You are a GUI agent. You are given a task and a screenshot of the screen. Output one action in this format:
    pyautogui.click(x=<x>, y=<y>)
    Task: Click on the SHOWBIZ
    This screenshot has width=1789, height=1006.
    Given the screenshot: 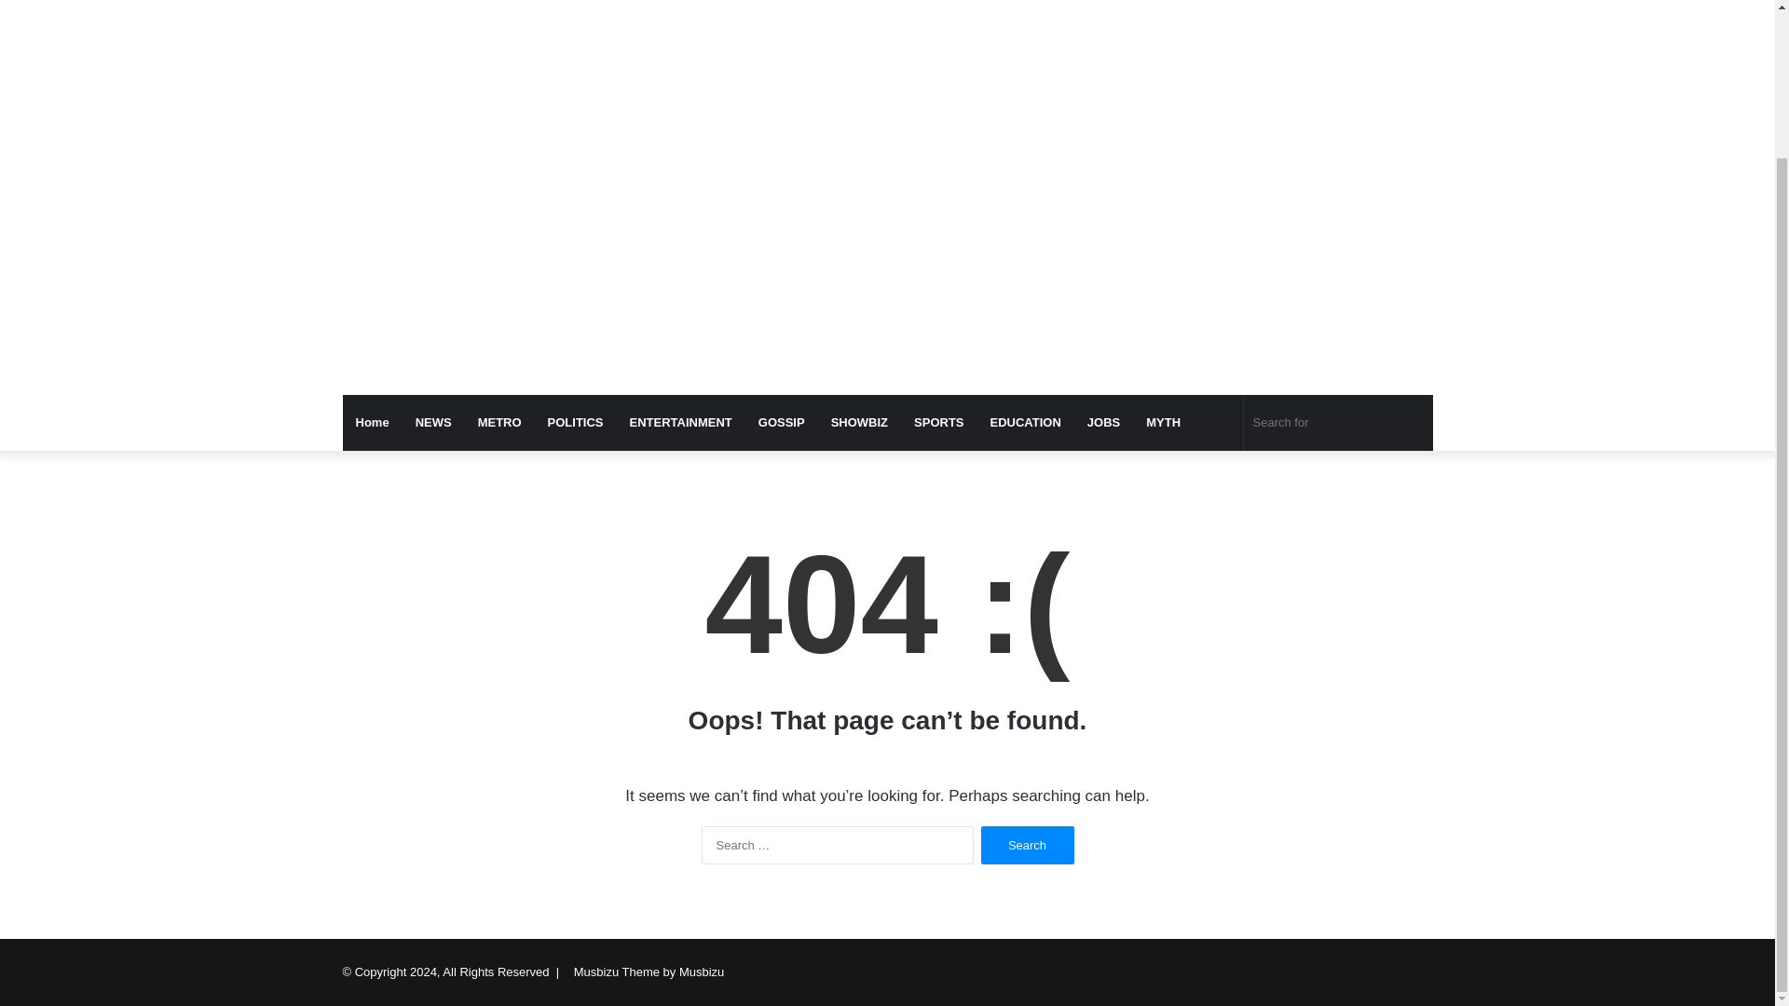 What is the action you would take?
    pyautogui.click(x=859, y=423)
    